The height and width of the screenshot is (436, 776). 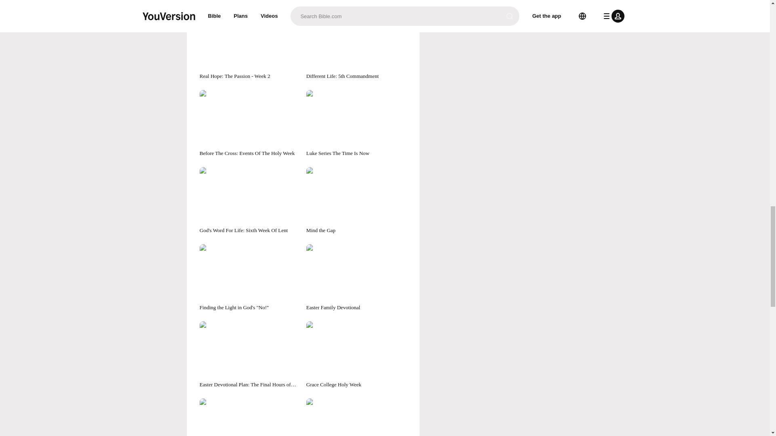 What do you see at coordinates (249, 46) in the screenshot?
I see `Real Hope: The Passion - Week 2` at bounding box center [249, 46].